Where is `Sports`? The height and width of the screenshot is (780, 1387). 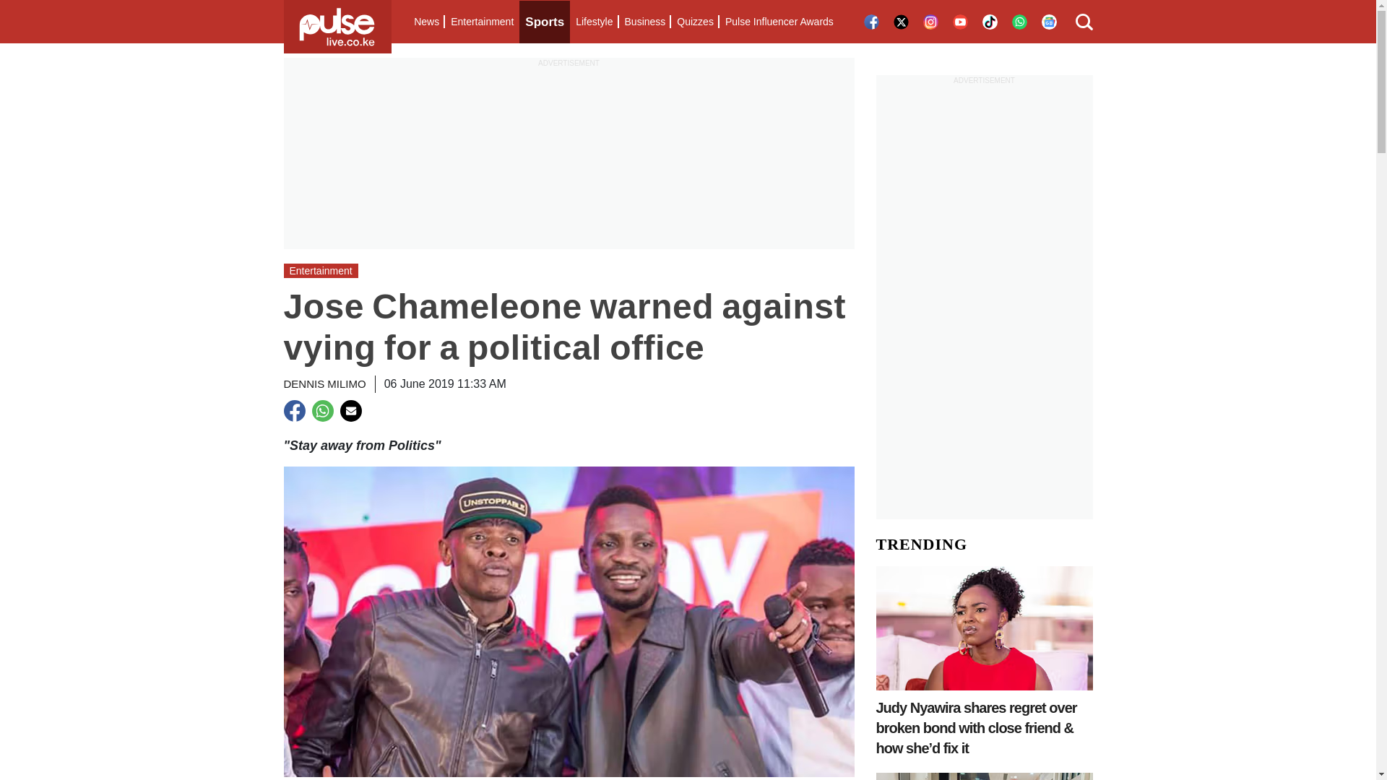
Sports is located at coordinates (545, 22).